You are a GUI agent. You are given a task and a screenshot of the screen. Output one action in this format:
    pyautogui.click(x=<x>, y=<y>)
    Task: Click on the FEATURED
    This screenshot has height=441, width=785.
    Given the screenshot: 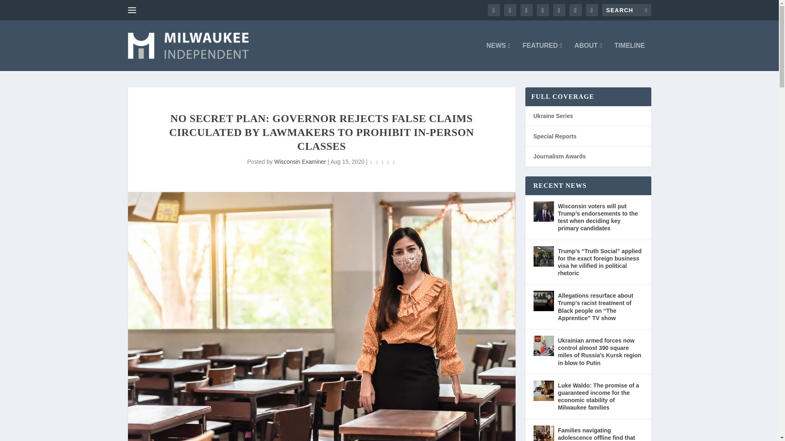 What is the action you would take?
    pyautogui.click(x=542, y=56)
    